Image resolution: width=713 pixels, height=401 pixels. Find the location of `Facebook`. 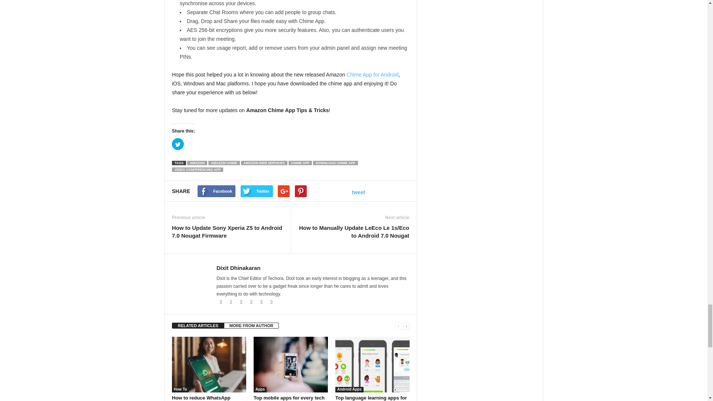

Facebook is located at coordinates (221, 302).